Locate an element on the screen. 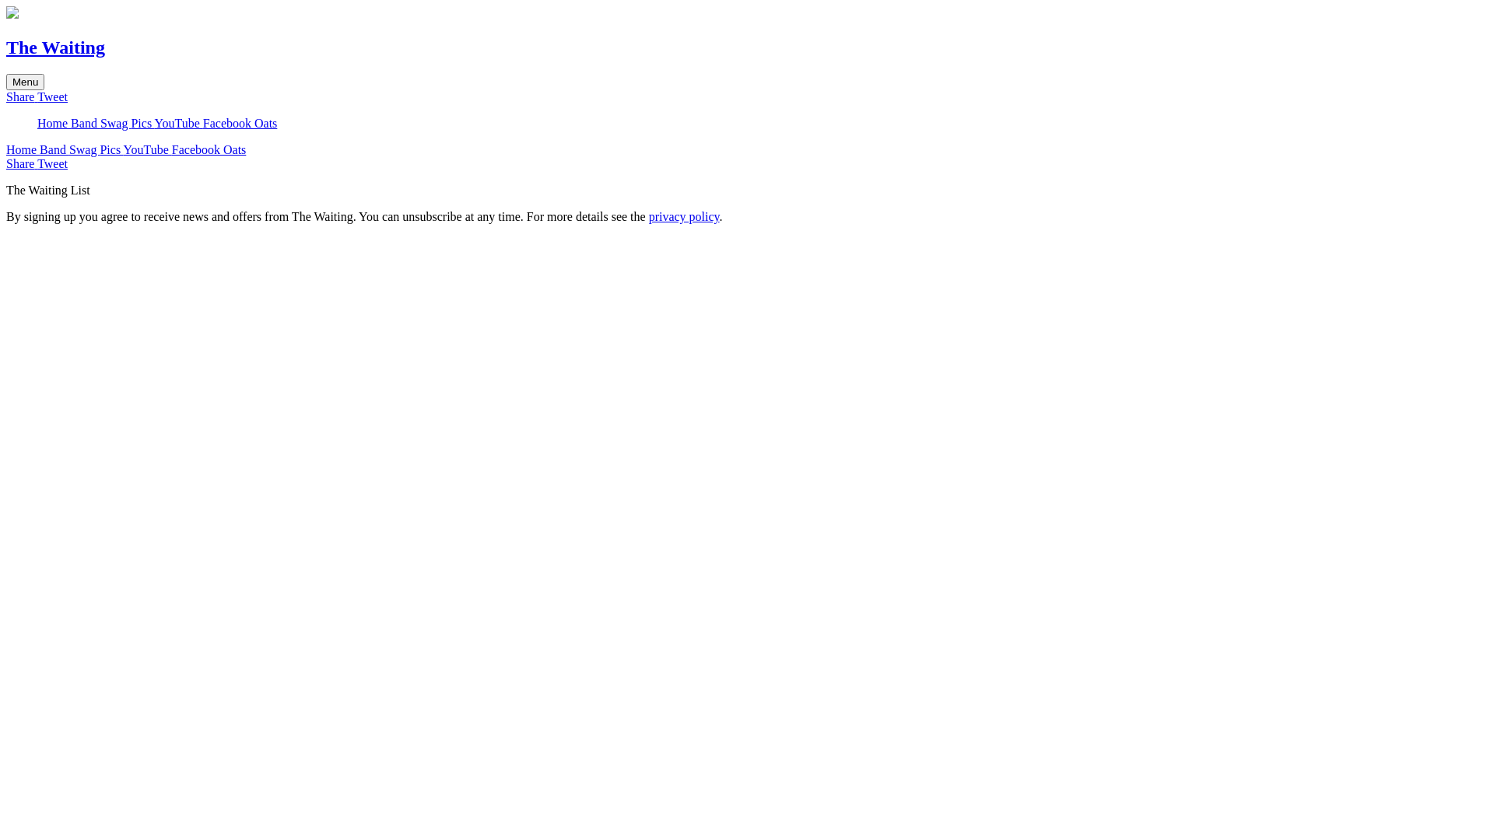 Image resolution: width=1494 pixels, height=840 pixels. Share is located at coordinates (22, 163).